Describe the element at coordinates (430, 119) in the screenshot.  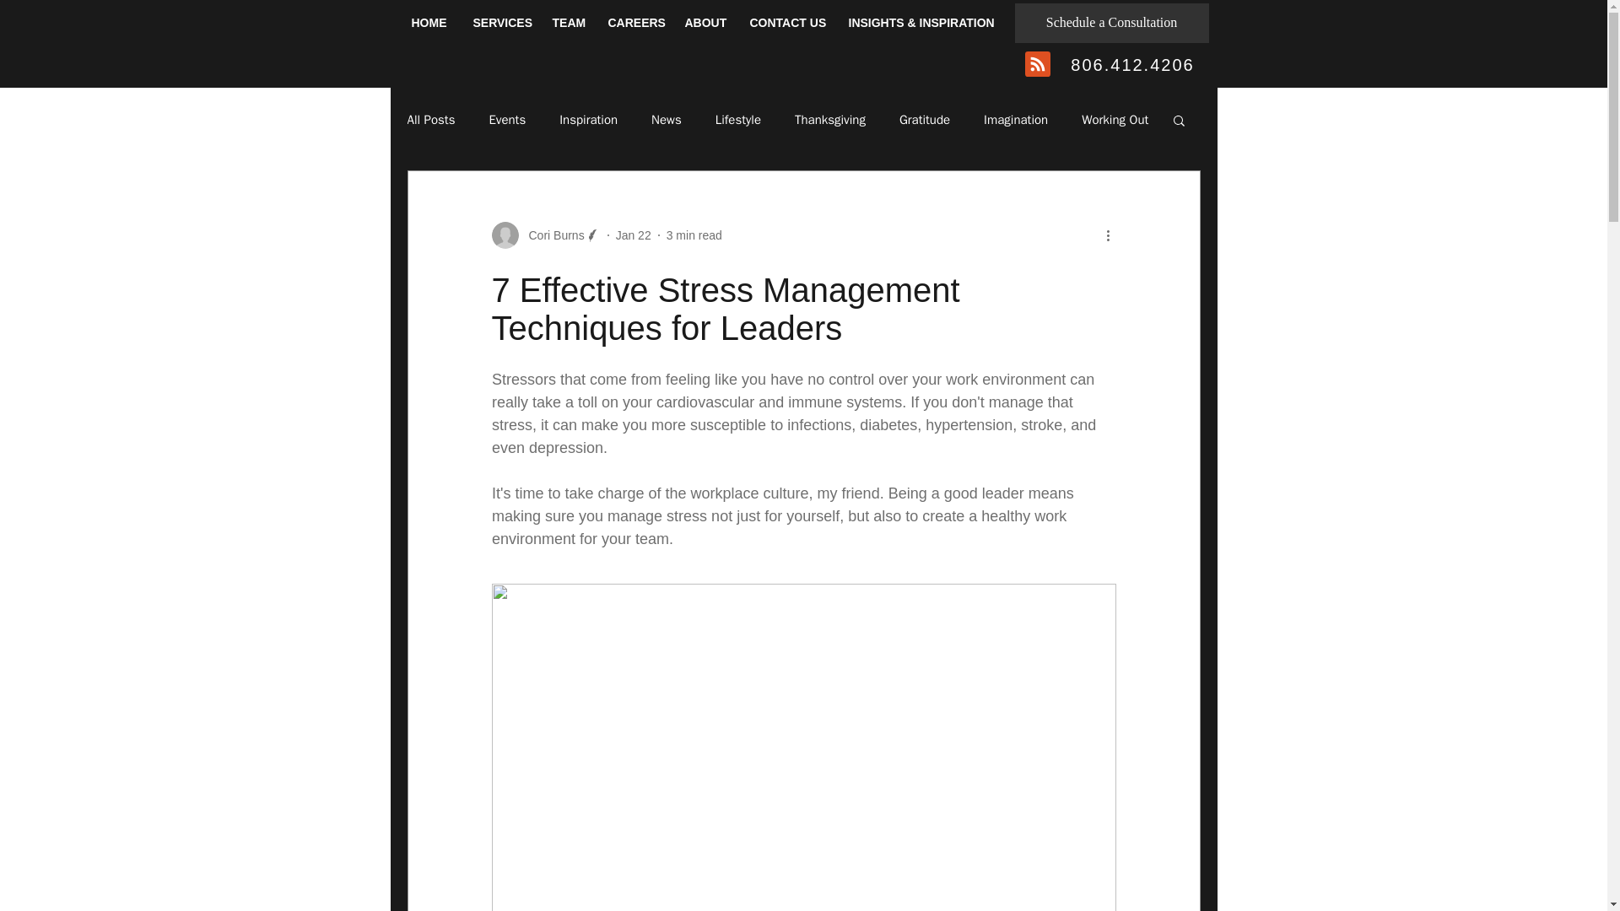
I see `All Posts` at that location.